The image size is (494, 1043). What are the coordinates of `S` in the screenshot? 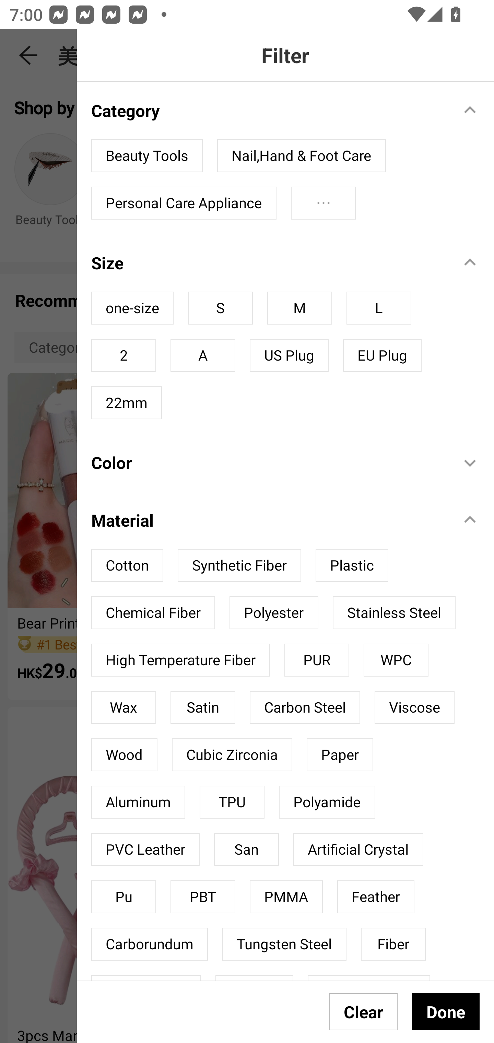 It's located at (220, 308).